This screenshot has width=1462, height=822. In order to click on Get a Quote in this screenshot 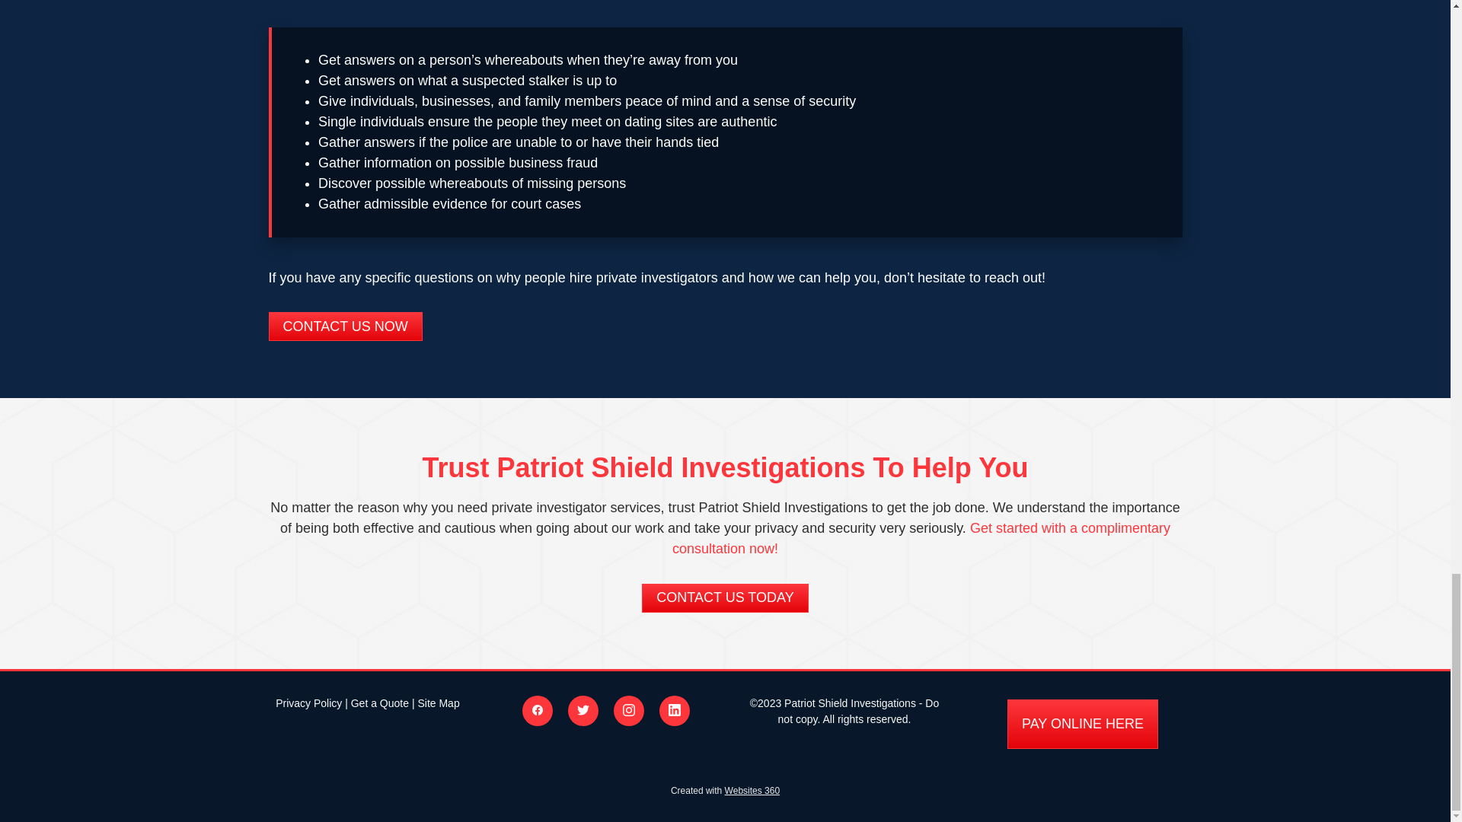, I will do `click(379, 703)`.